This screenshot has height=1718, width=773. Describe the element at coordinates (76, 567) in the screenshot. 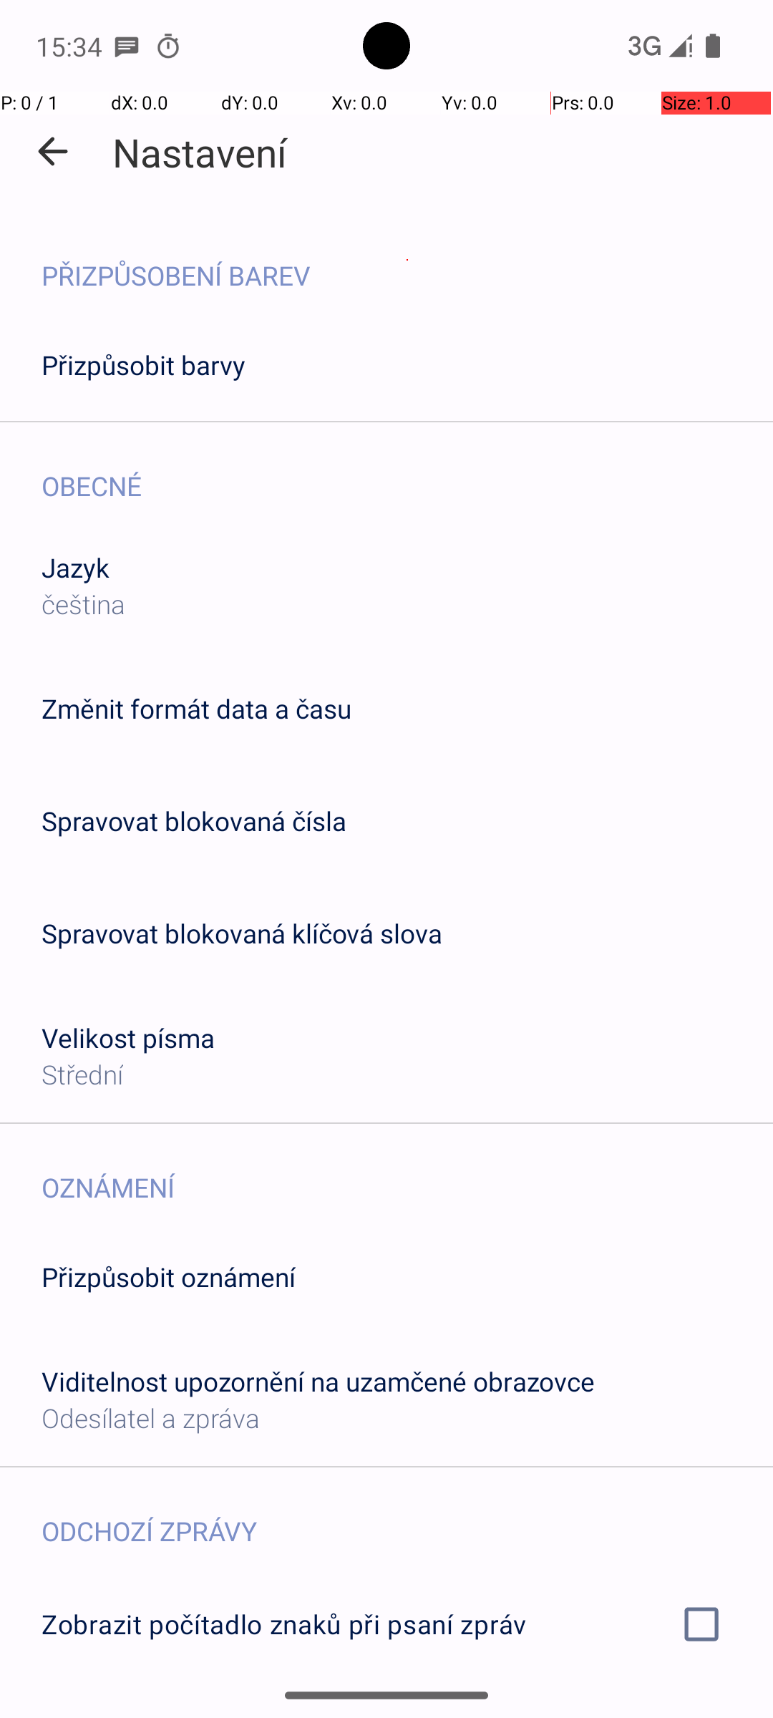

I see `Jazyk` at that location.